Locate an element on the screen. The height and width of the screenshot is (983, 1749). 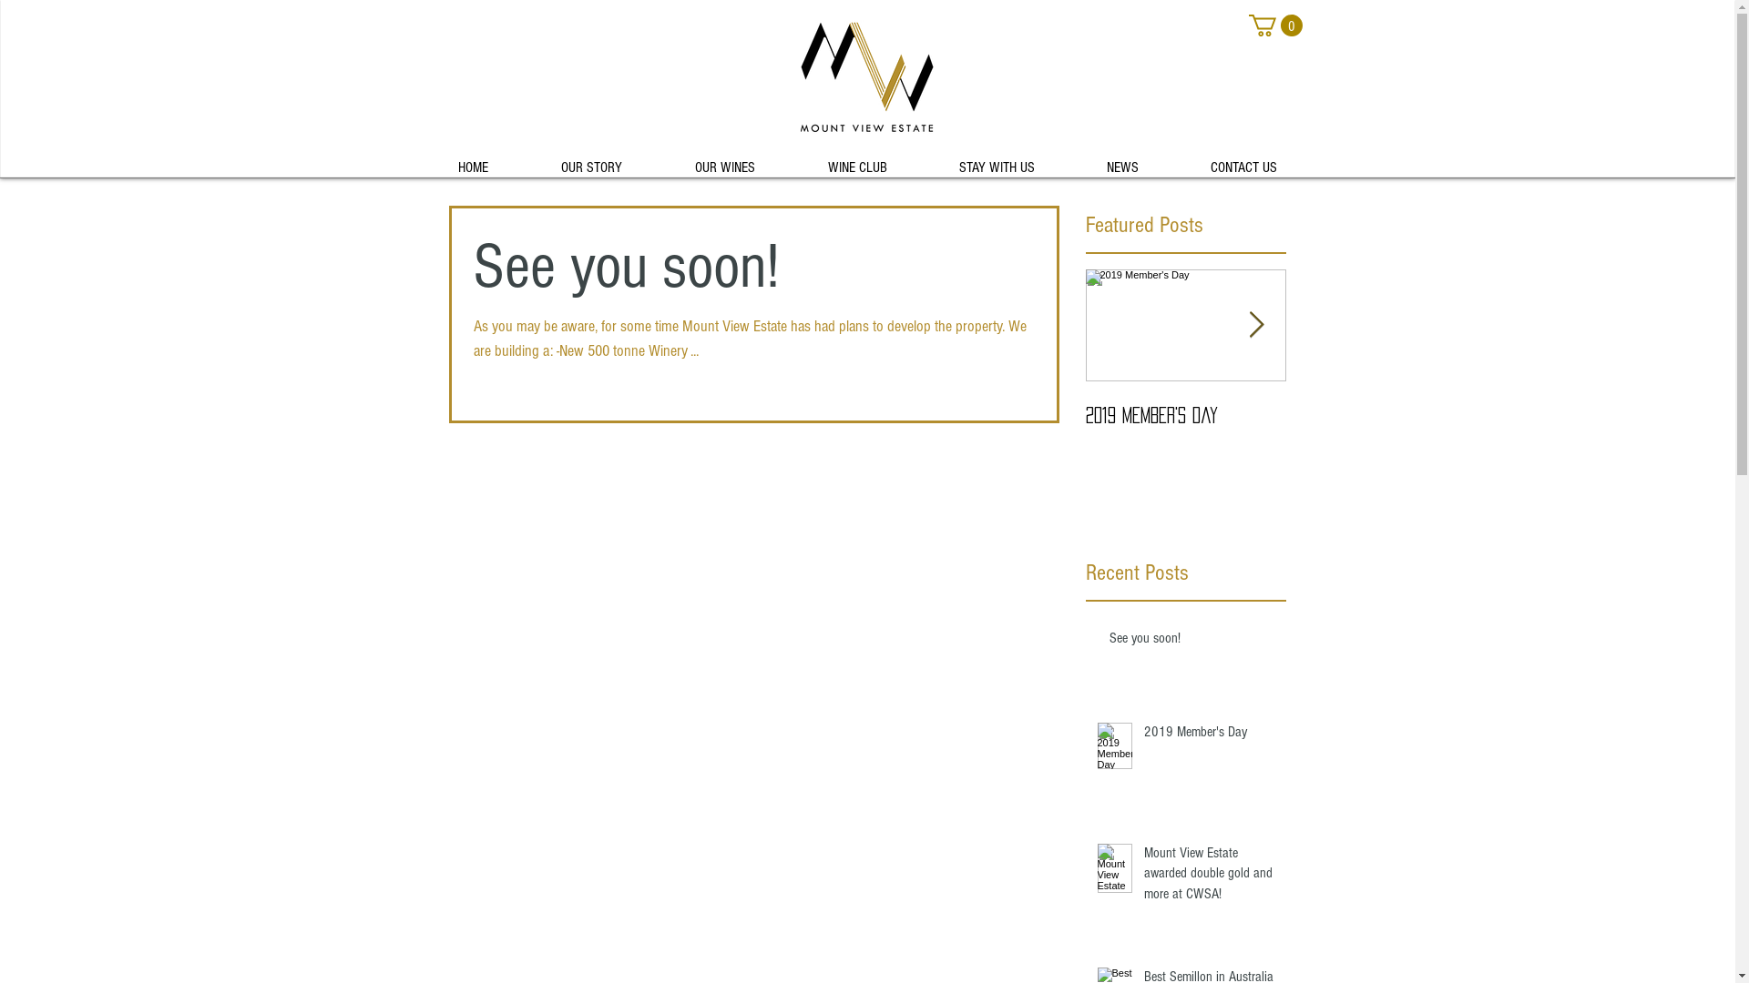
CONTACT US is located at coordinates (1244, 160).